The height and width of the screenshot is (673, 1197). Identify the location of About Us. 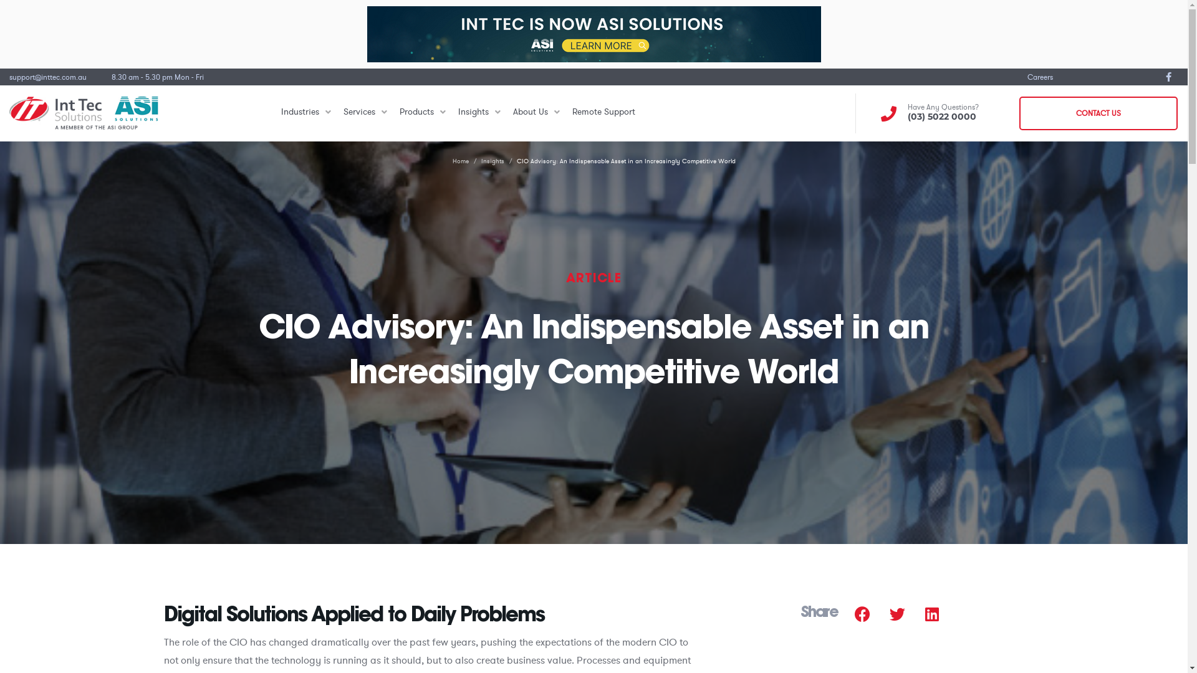
(536, 113).